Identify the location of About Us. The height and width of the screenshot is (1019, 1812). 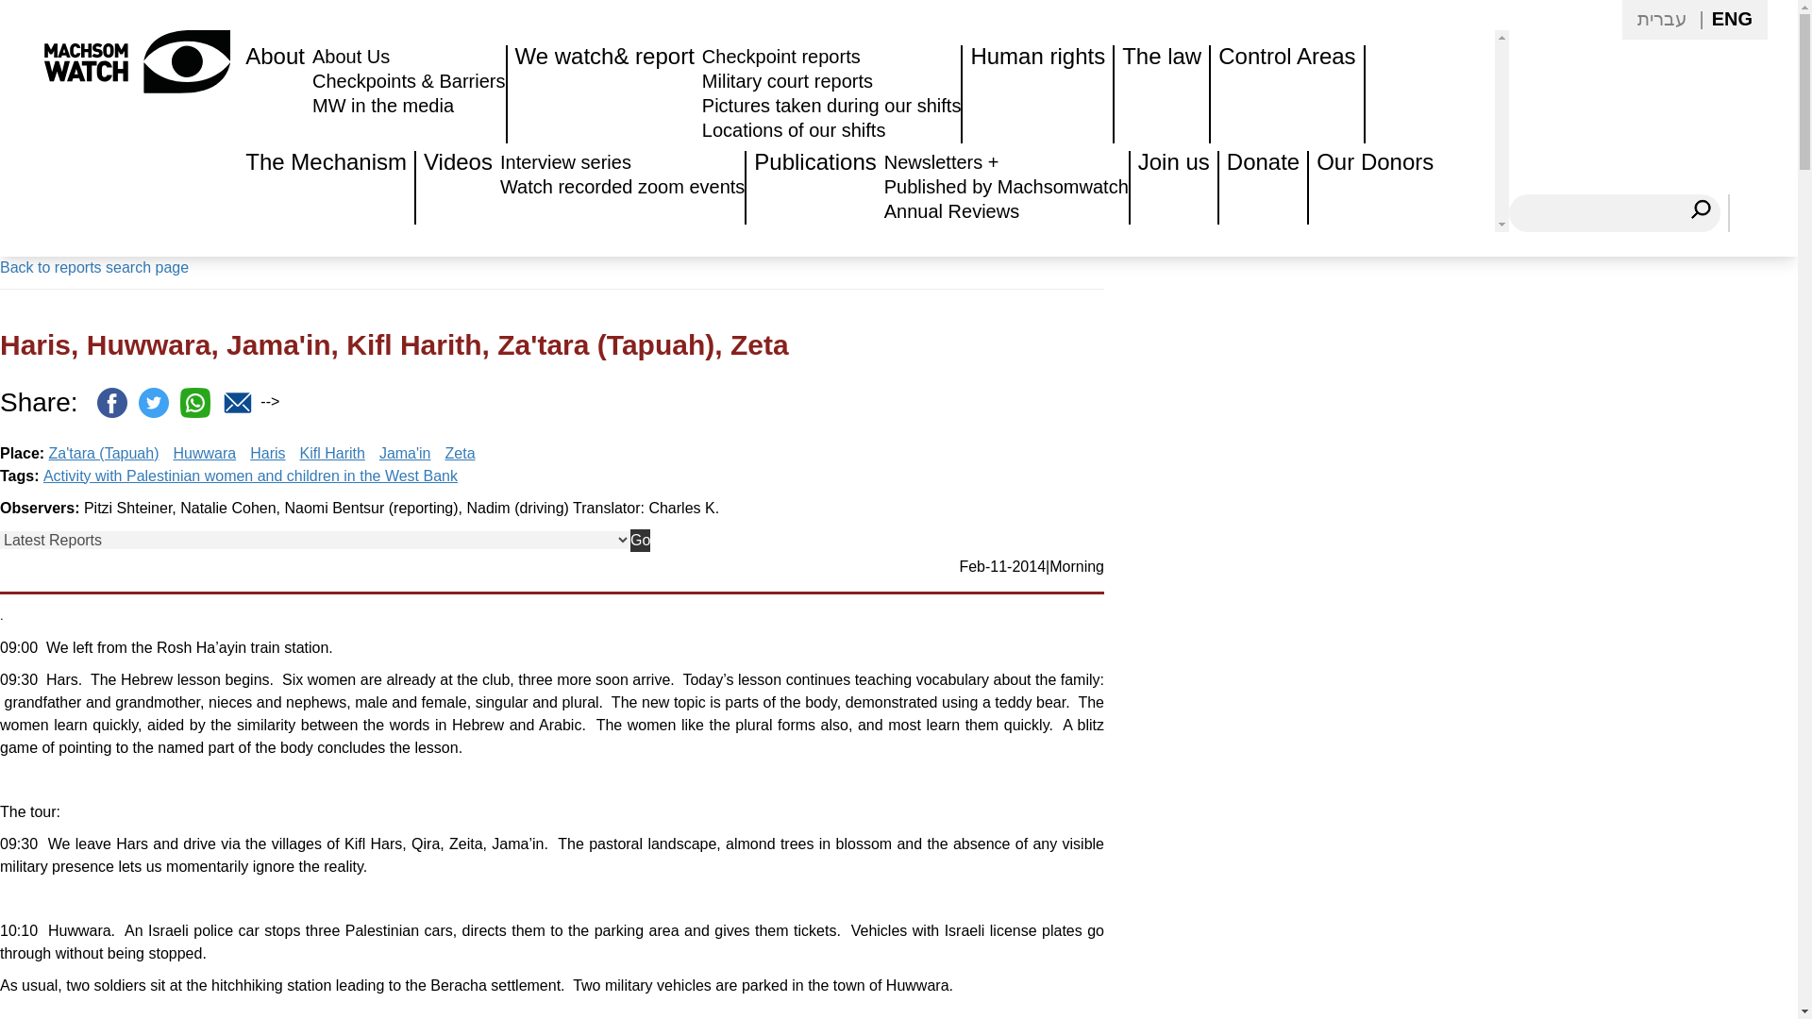
(350, 57).